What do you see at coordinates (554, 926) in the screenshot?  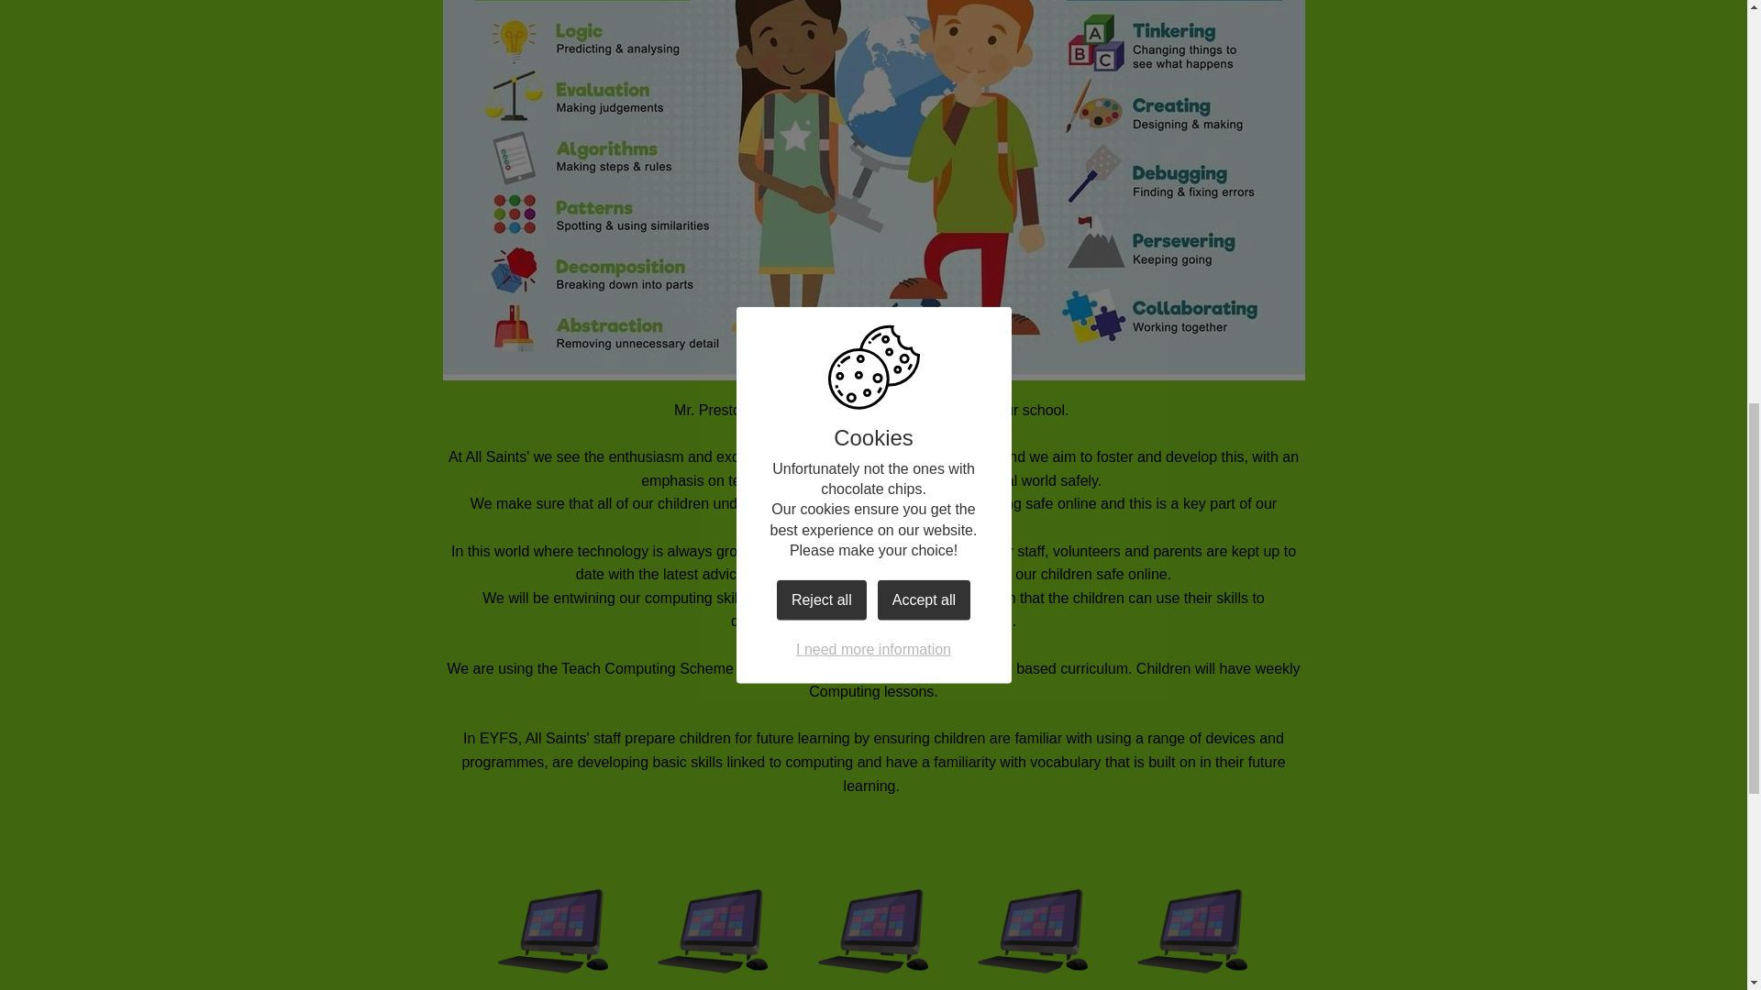 I see `Curriculum Design Information` at bounding box center [554, 926].